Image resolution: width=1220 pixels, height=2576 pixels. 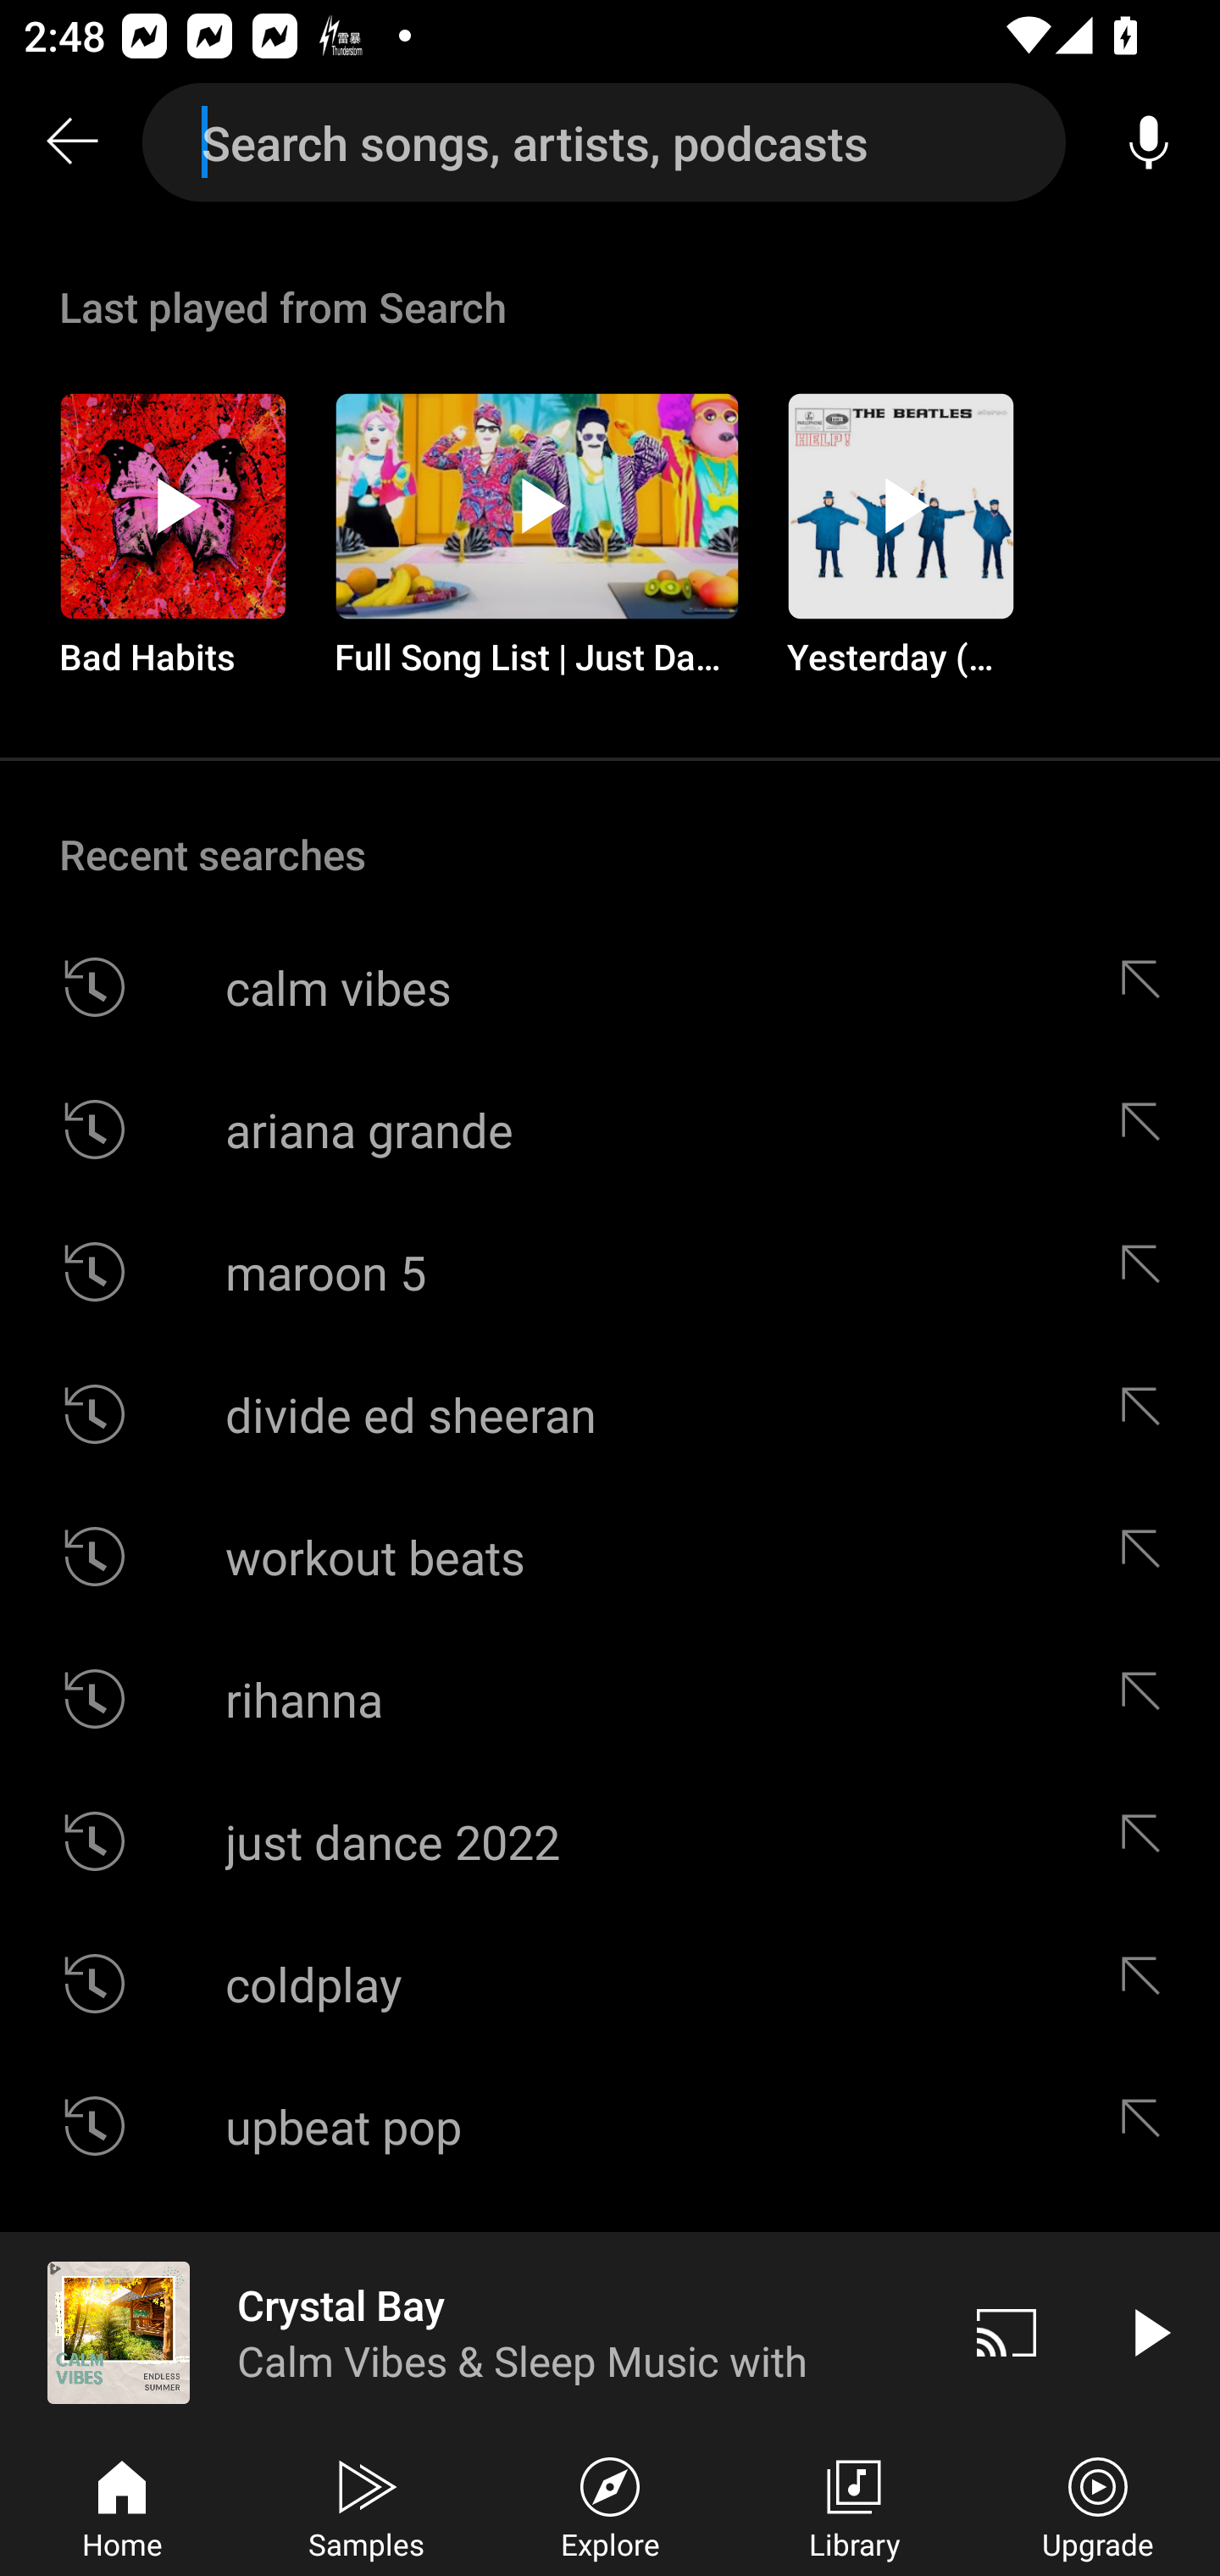 What do you see at coordinates (1148, 1698) in the screenshot?
I see `Edit suggestion rihanna` at bounding box center [1148, 1698].